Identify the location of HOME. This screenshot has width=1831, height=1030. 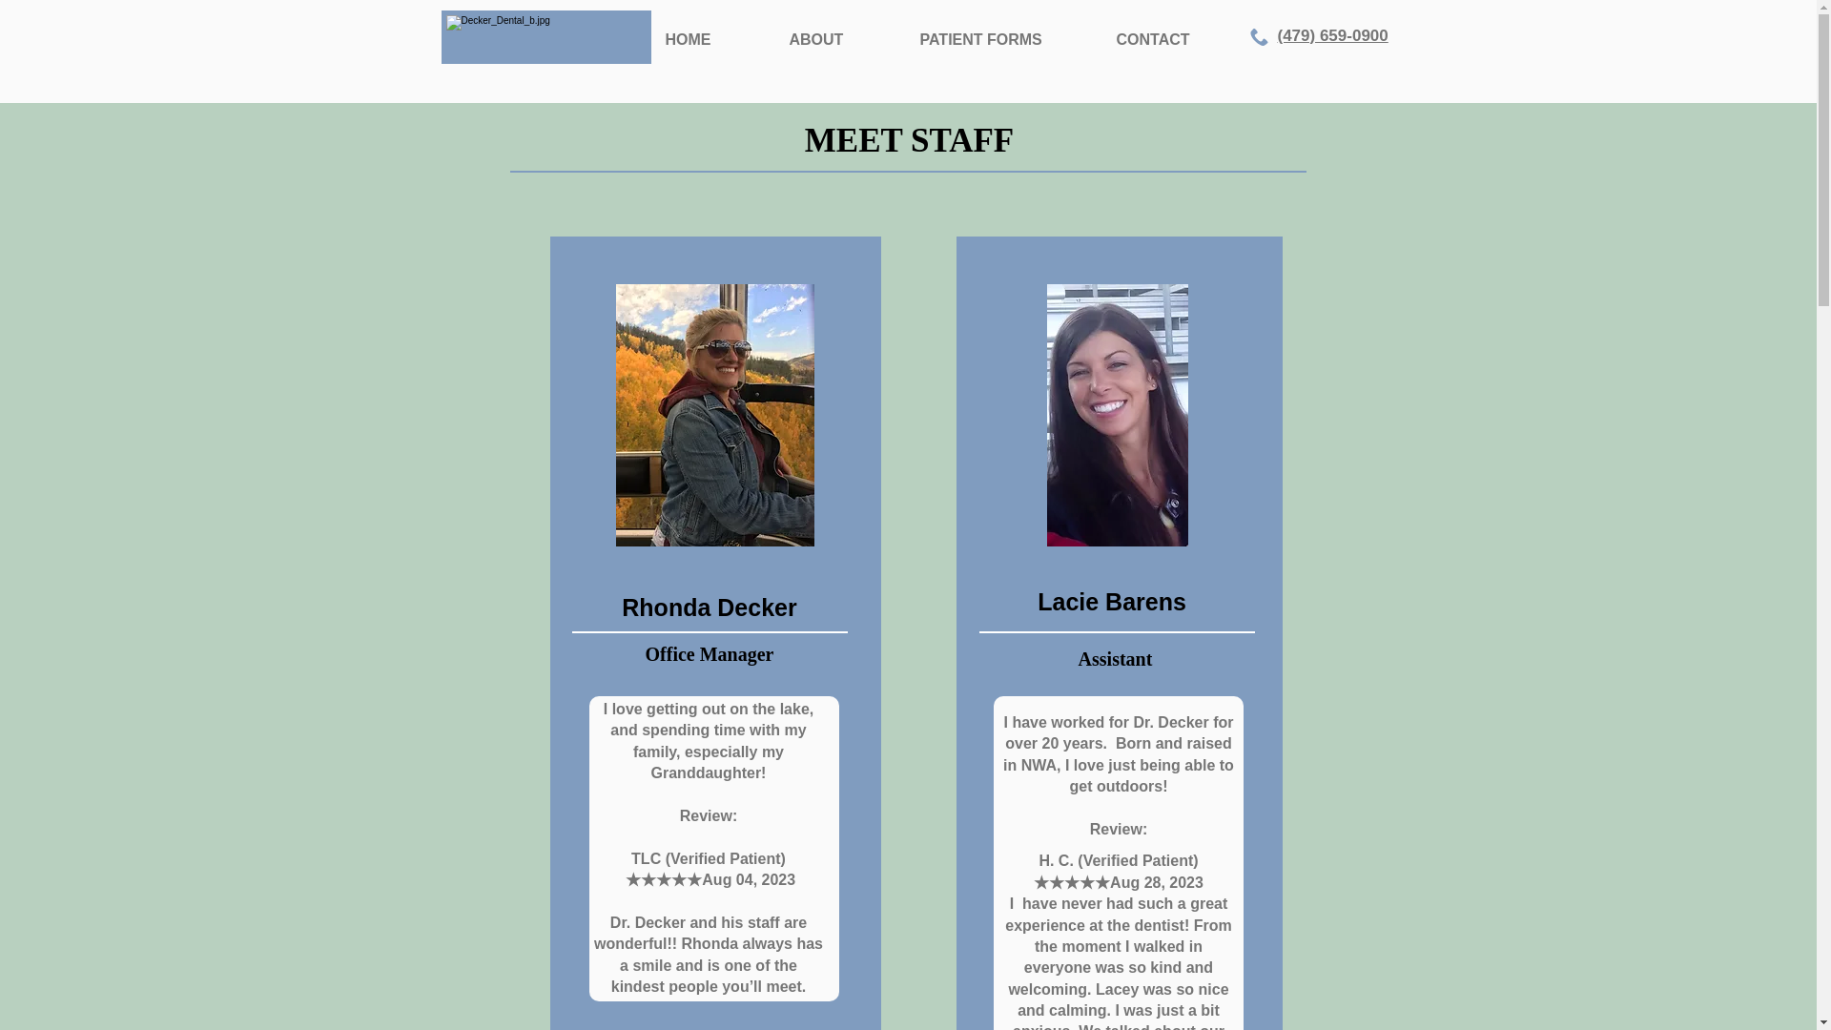
(711, 40).